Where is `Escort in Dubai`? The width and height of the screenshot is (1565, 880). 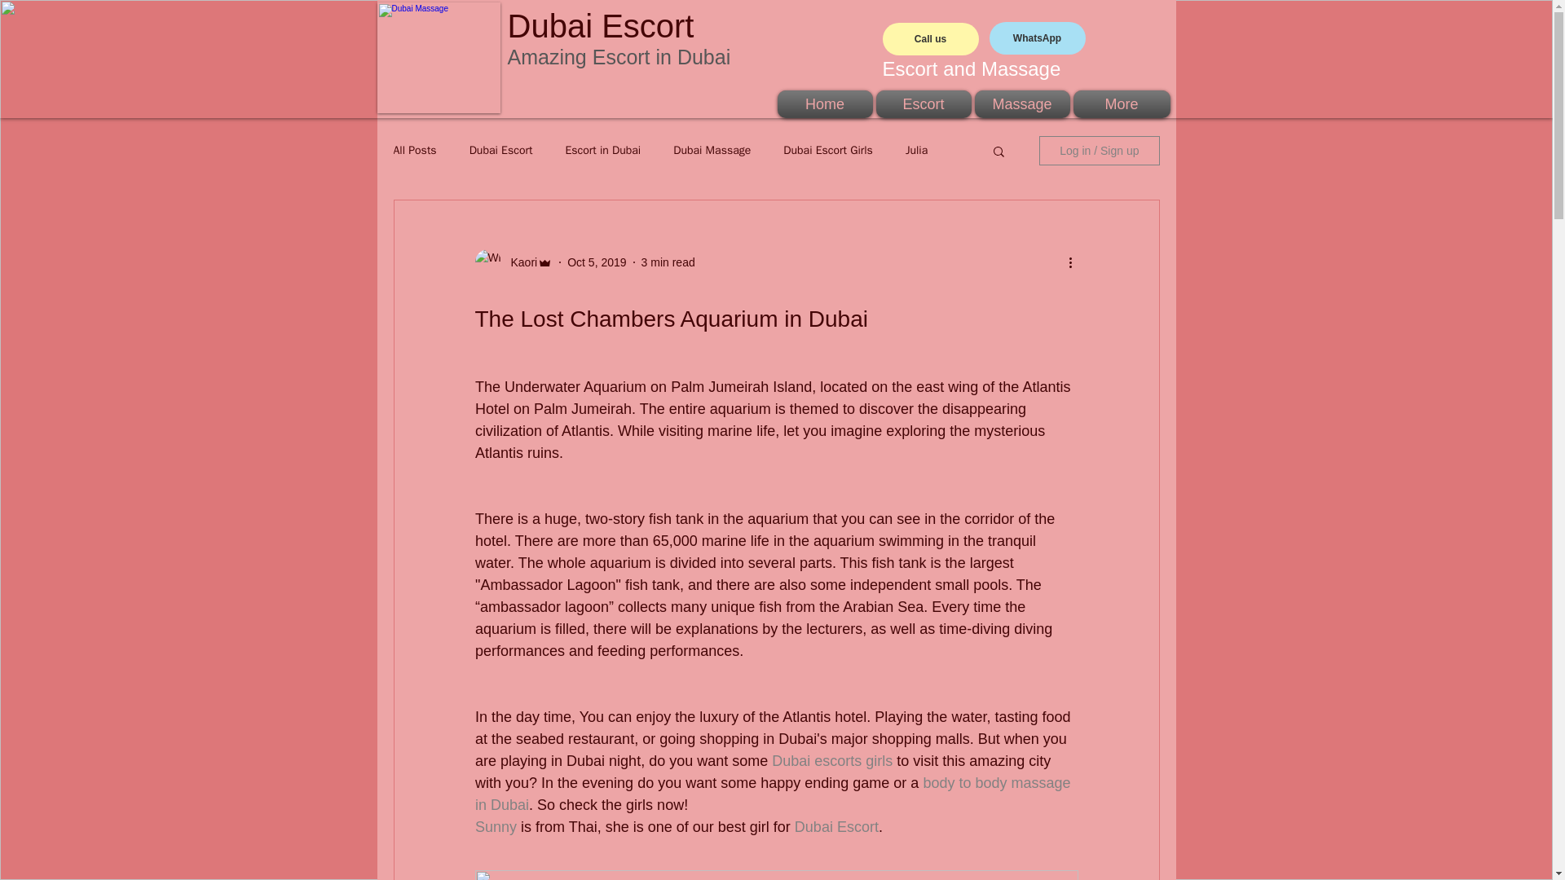 Escort in Dubai is located at coordinates (602, 151).